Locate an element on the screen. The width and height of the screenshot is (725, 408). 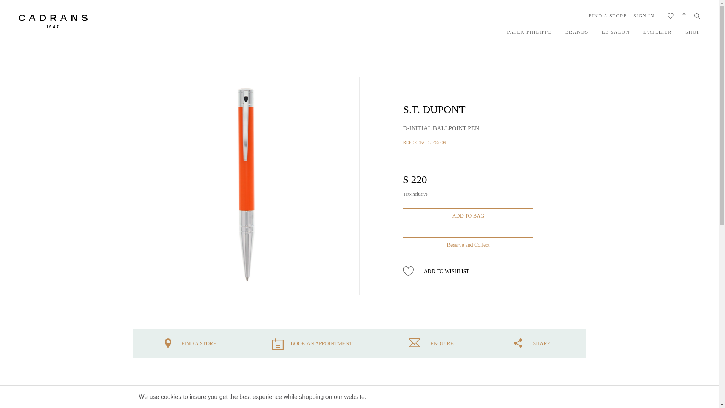
LE SALON is located at coordinates (615, 32).